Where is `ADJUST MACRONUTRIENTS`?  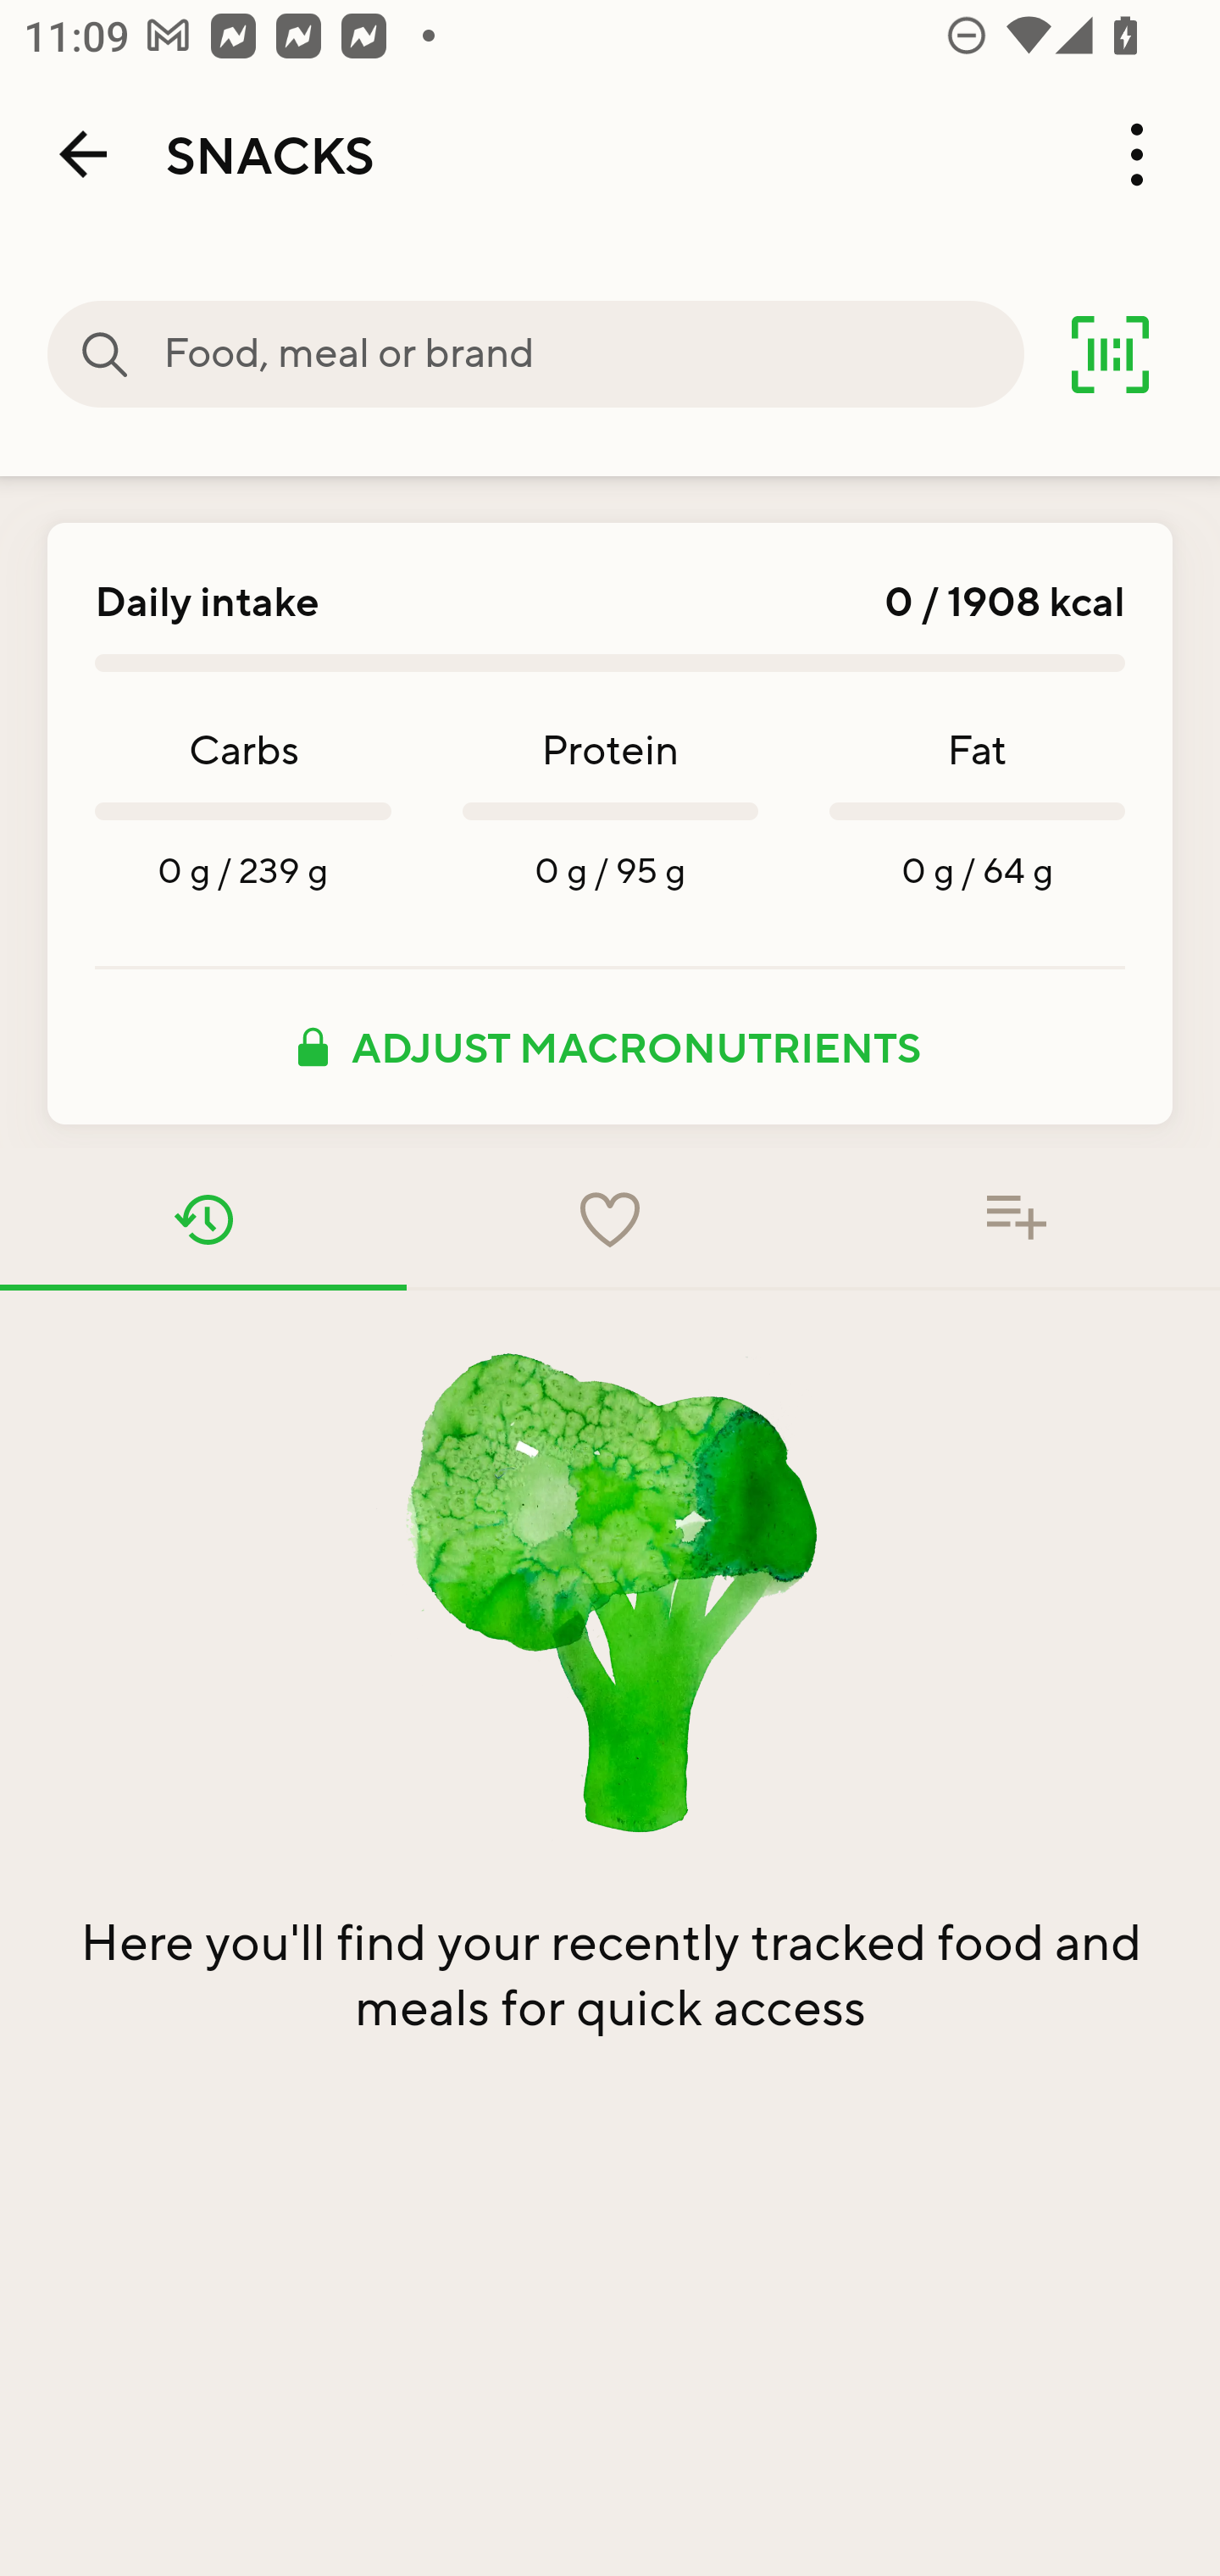 ADJUST MACRONUTRIENTS is located at coordinates (610, 1046).